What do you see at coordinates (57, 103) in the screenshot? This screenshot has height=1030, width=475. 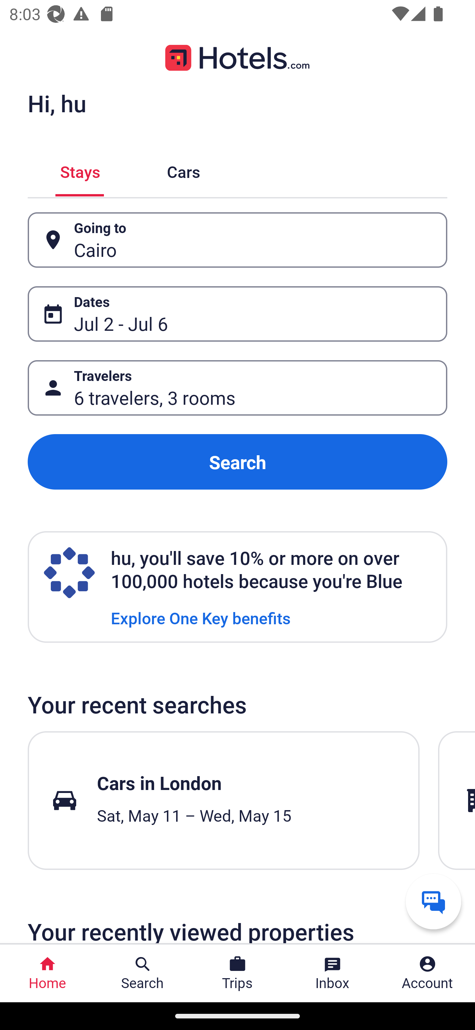 I see `Hi, hu` at bounding box center [57, 103].